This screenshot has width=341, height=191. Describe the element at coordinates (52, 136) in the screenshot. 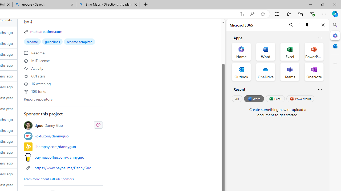

I see `ko-fi.com/dannyguo` at that location.